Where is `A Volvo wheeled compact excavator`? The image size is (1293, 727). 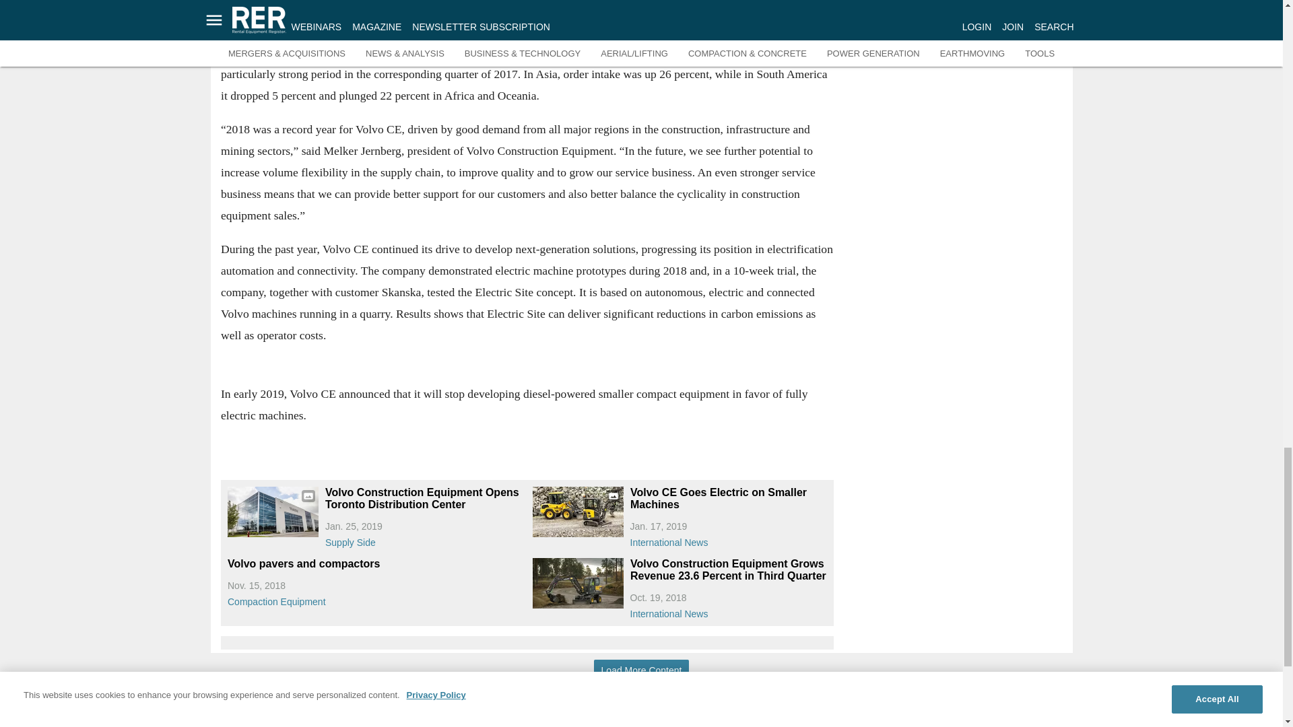 A Volvo wheeled compact excavator is located at coordinates (577, 583).